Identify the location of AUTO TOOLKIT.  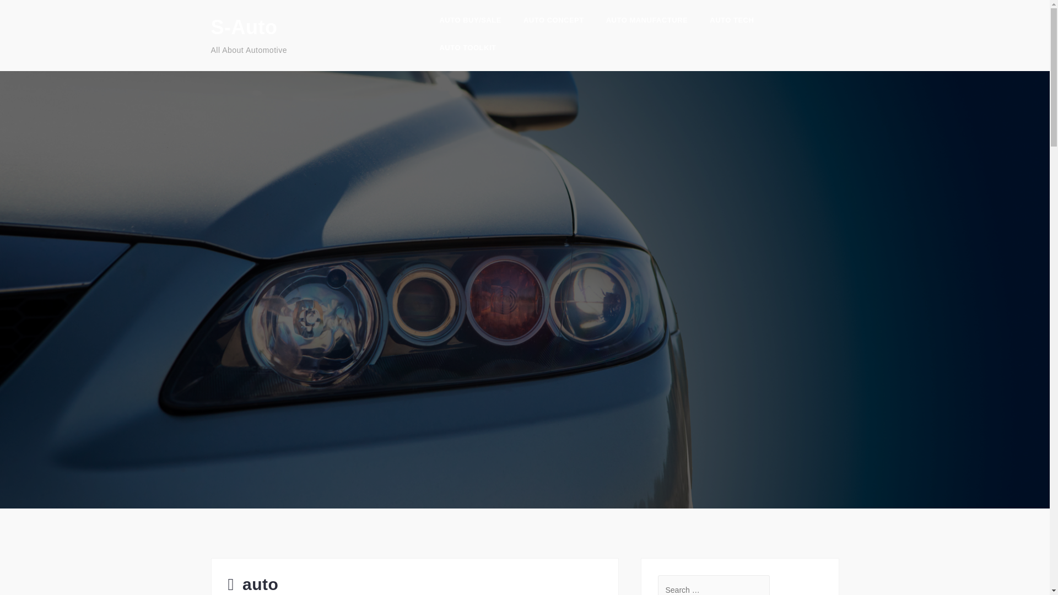
(467, 49).